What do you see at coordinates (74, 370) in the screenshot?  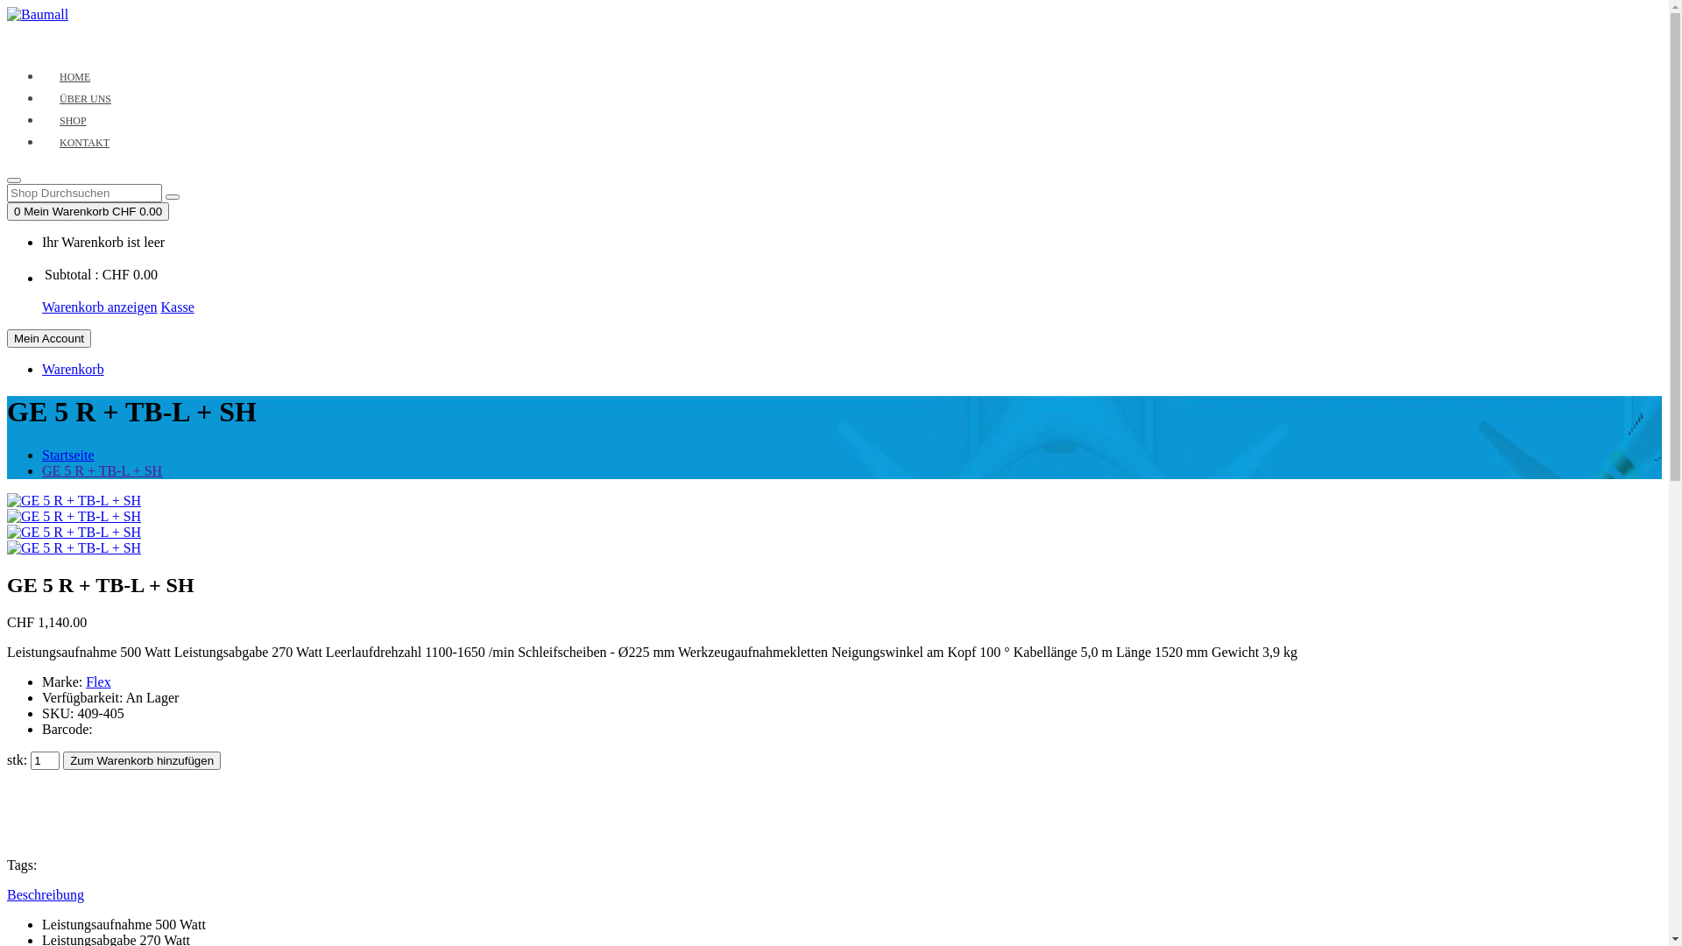 I see `Warenkorb` at bounding box center [74, 370].